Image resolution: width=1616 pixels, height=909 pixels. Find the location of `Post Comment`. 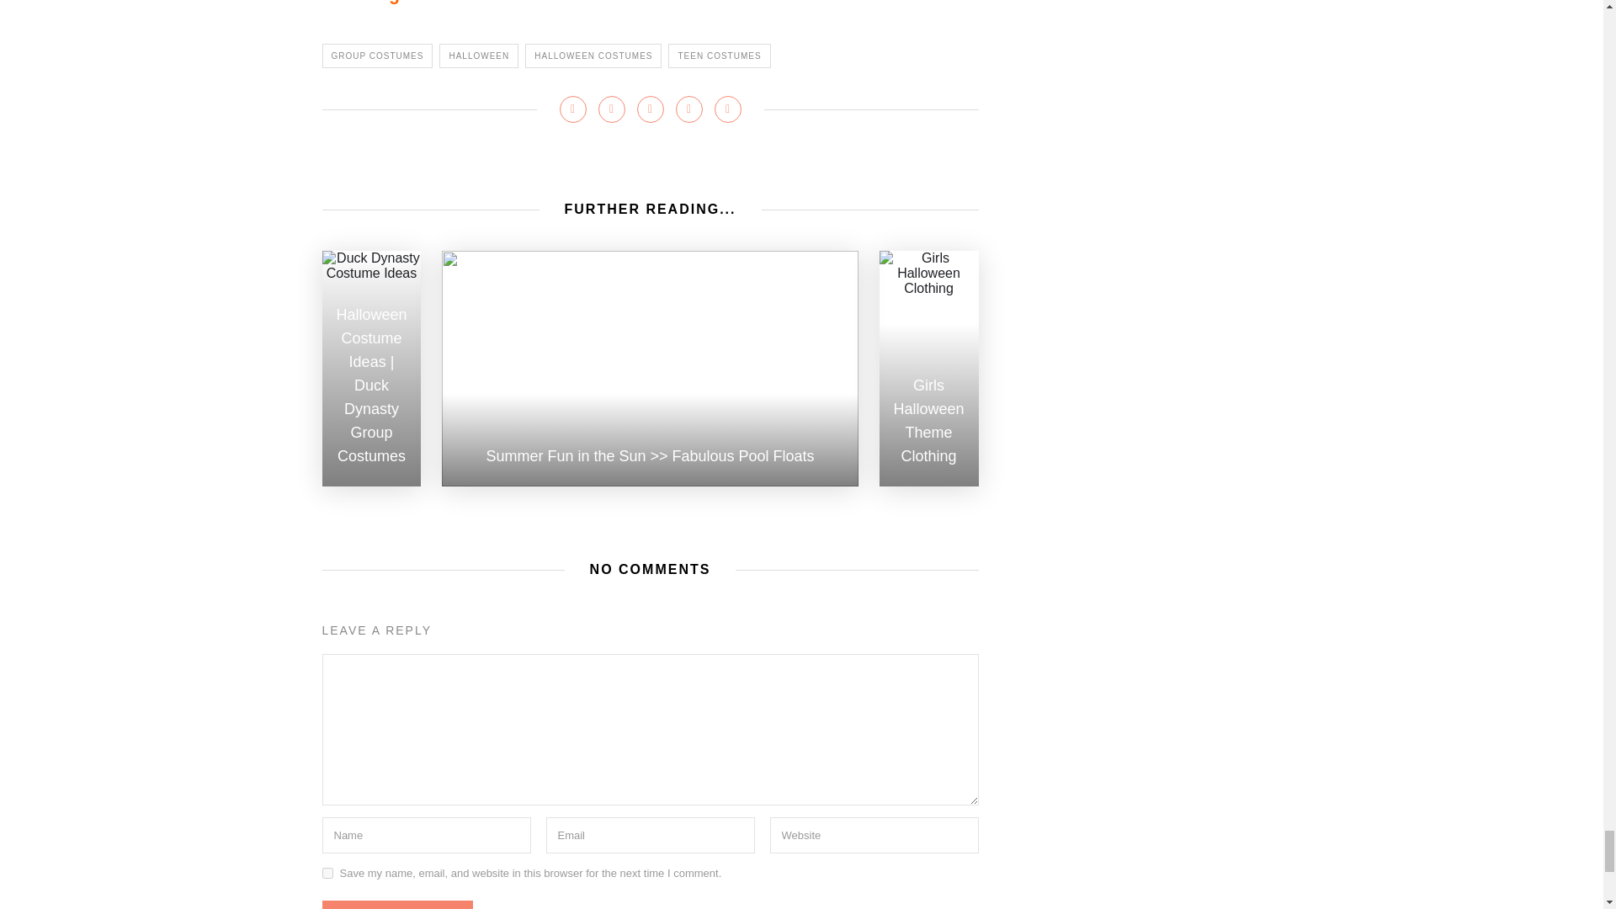

Post Comment is located at coordinates (396, 905).